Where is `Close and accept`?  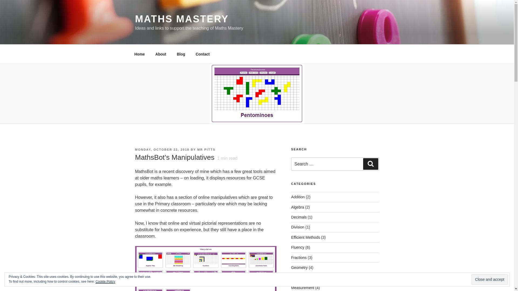
Close and accept is located at coordinates (489, 280).